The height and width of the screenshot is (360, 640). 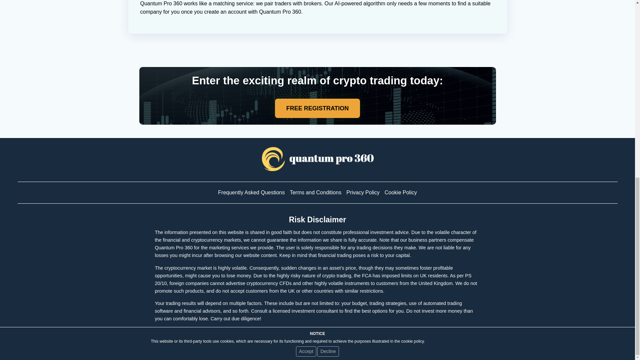 What do you see at coordinates (315, 192) in the screenshot?
I see `Terms and Conditions` at bounding box center [315, 192].